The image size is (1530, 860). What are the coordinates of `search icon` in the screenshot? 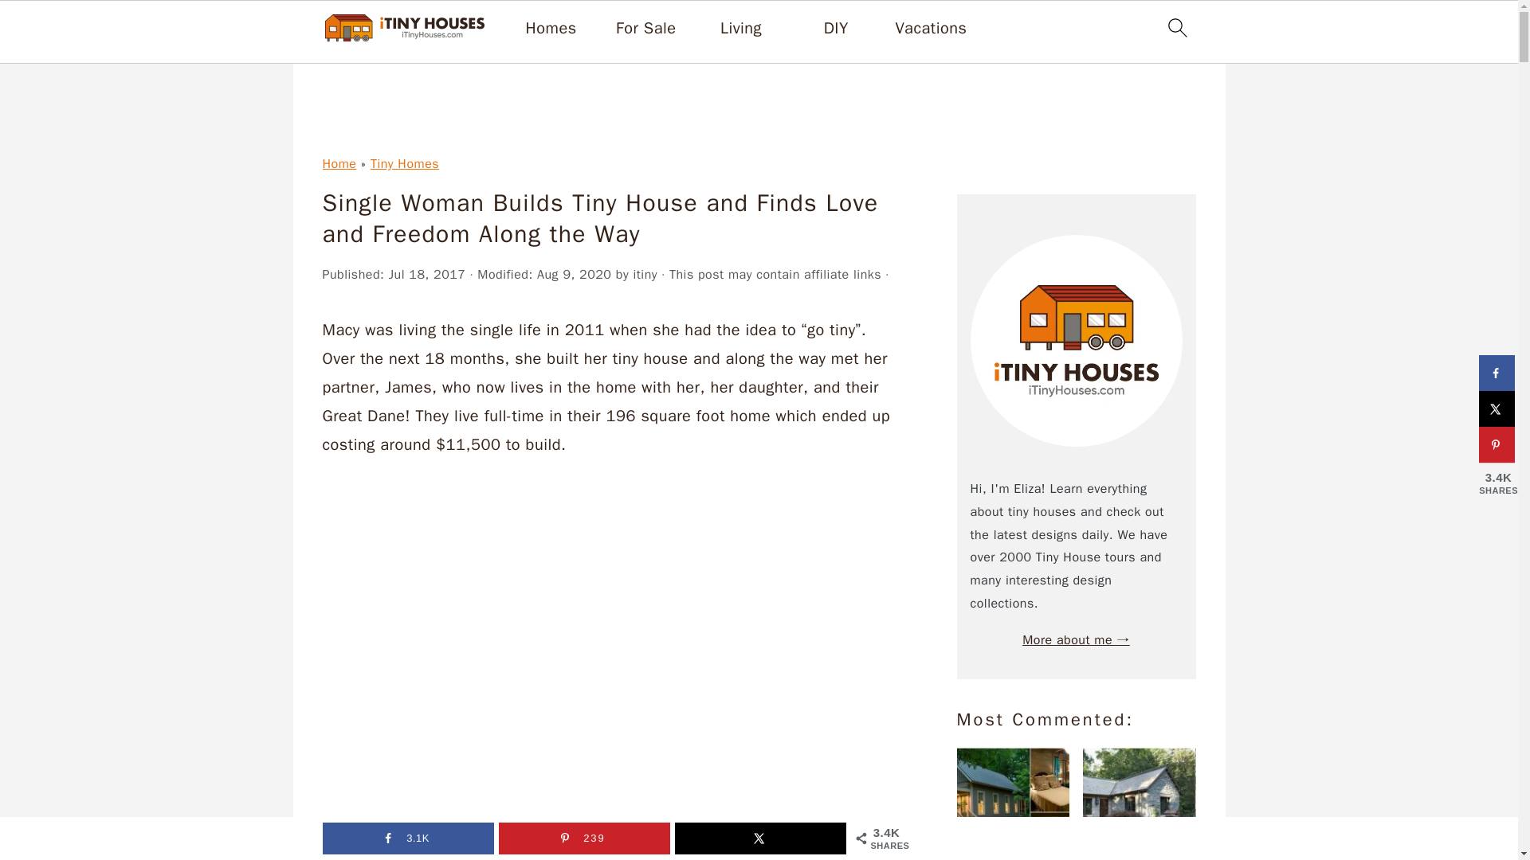 It's located at (1176, 27).